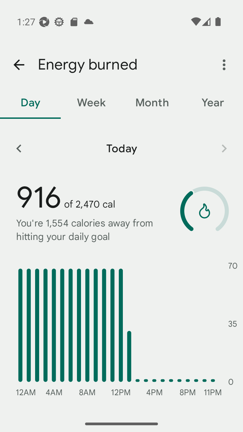  Describe the element at coordinates (152, 103) in the screenshot. I see `Month` at that location.